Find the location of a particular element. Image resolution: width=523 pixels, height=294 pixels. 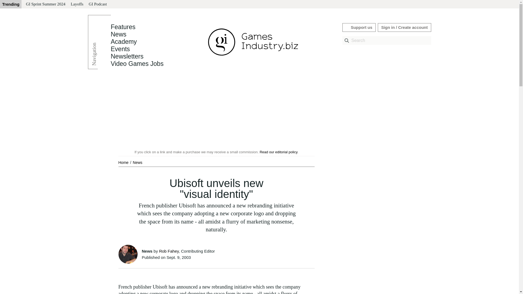

News is located at coordinates (118, 34).